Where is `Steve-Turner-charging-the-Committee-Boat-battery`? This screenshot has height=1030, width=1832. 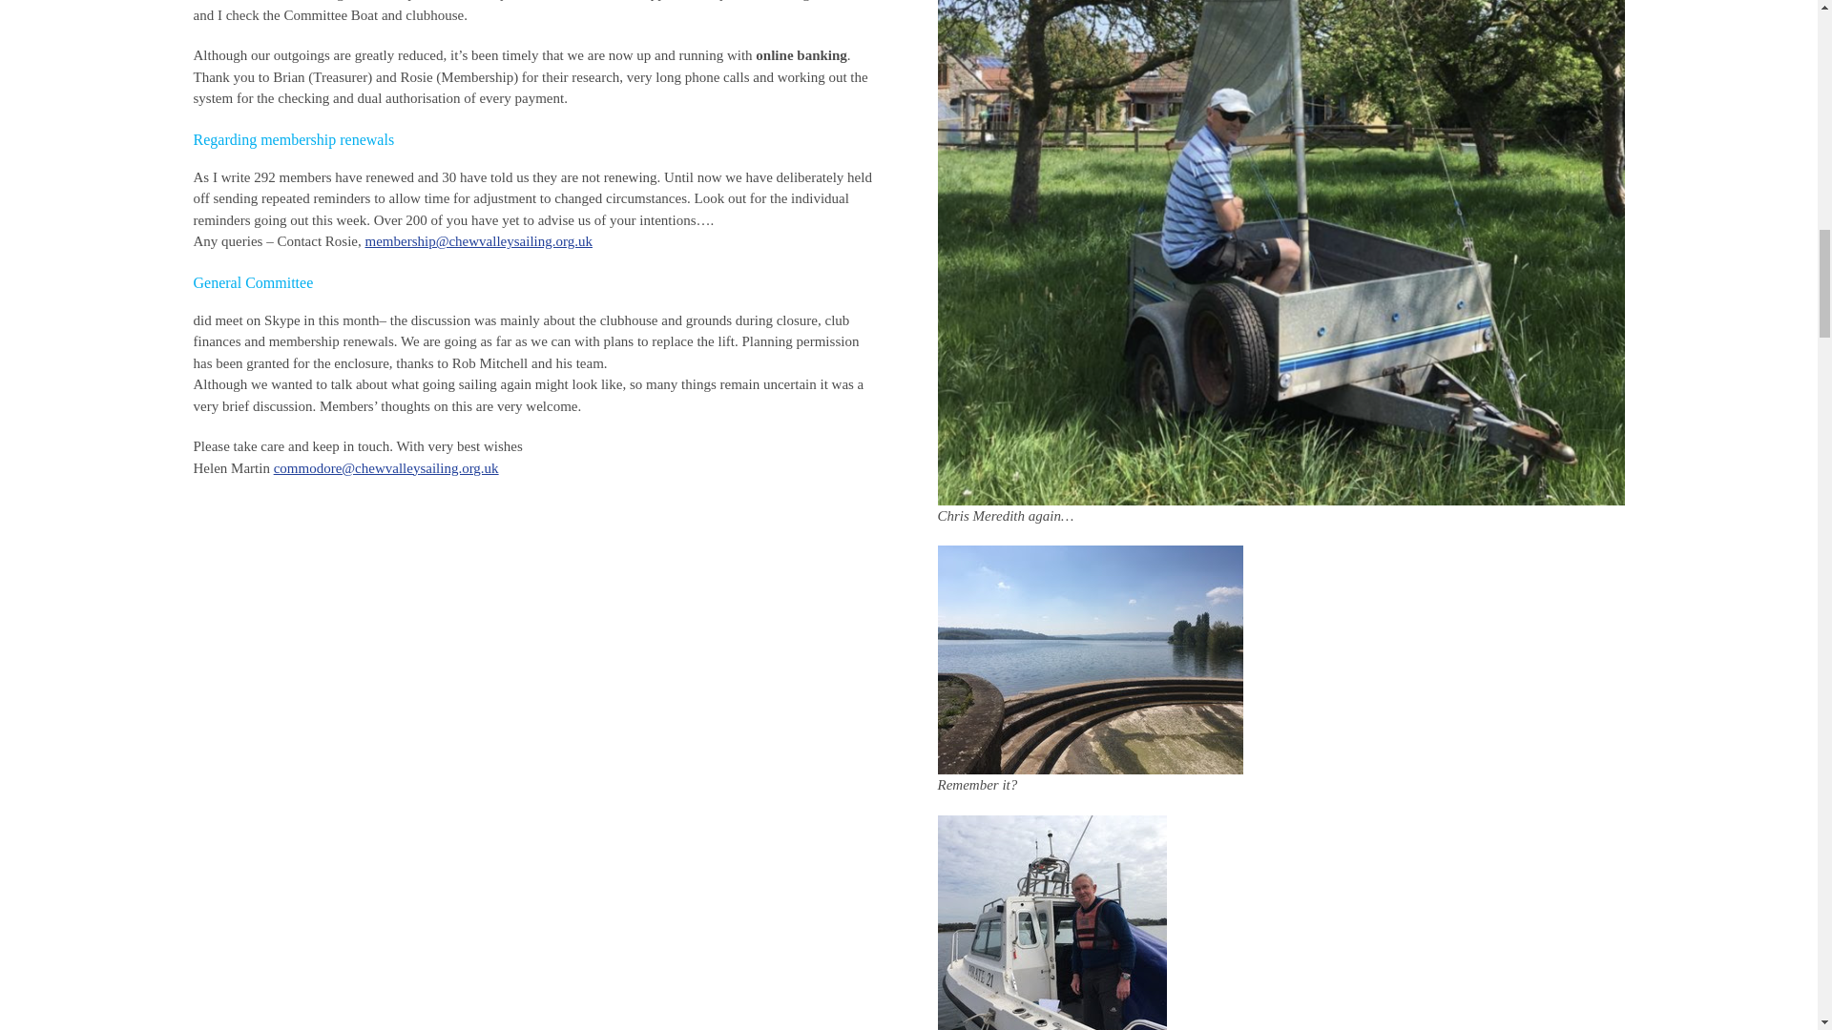
Steve-Turner-charging-the-Committee-Boat-battery is located at coordinates (1051, 923).